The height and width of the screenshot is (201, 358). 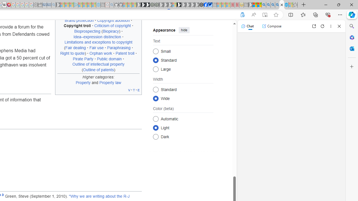 I want to click on Close Customize pane, so click(x=352, y=67).